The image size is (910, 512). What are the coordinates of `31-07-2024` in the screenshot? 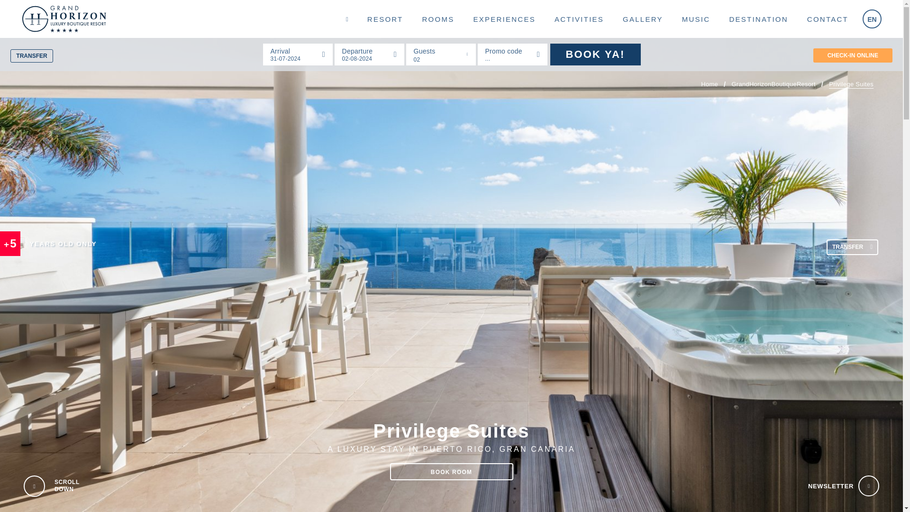 It's located at (298, 54).